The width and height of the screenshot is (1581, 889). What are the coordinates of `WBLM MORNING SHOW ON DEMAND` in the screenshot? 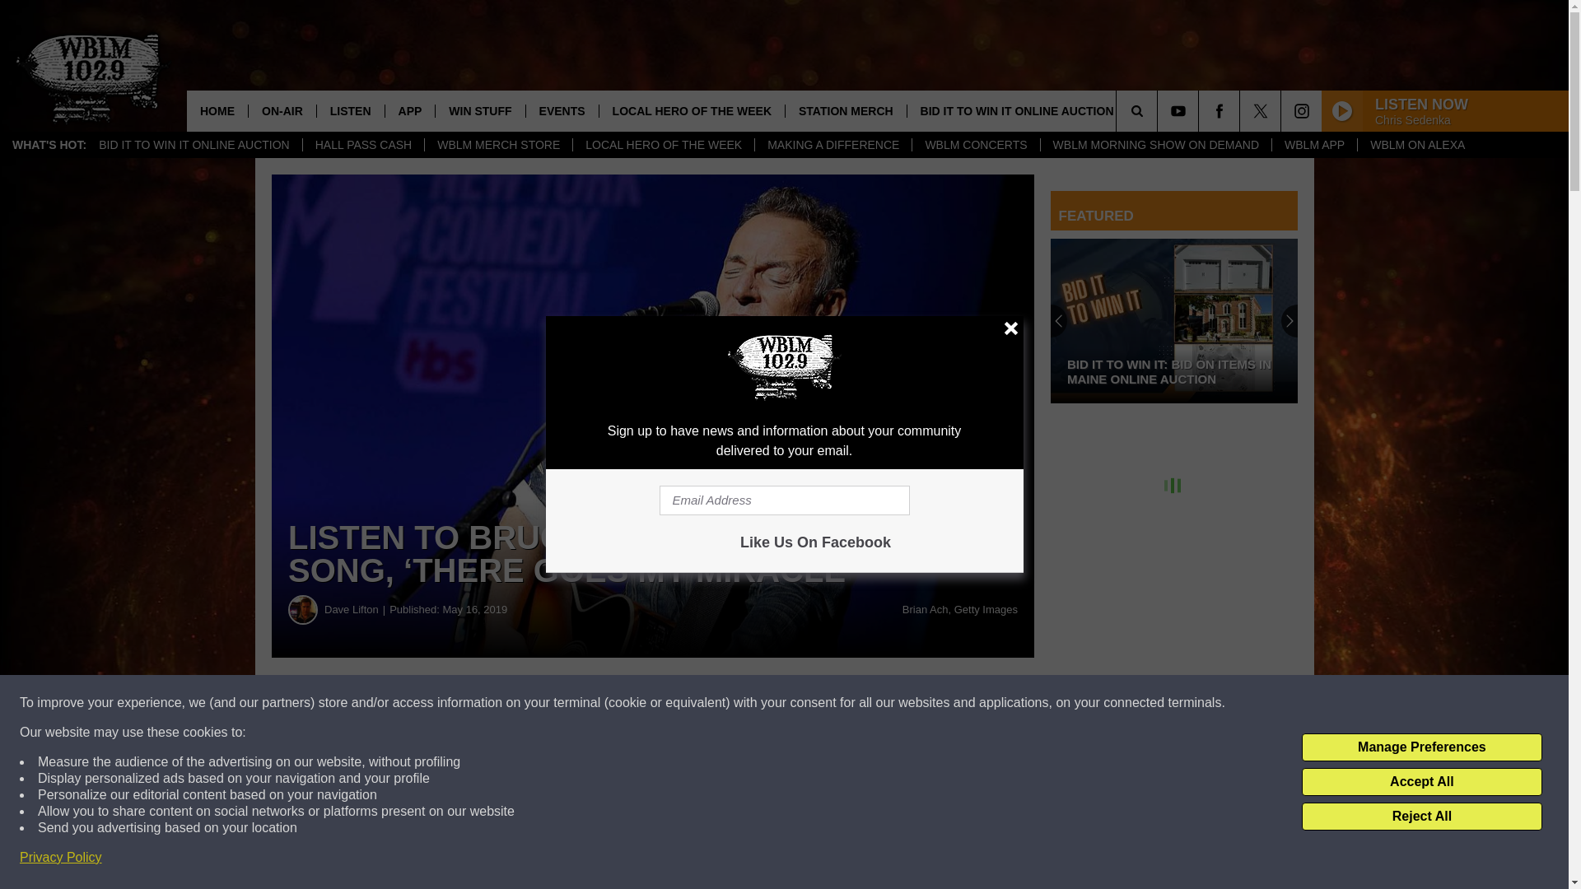 It's located at (1155, 145).